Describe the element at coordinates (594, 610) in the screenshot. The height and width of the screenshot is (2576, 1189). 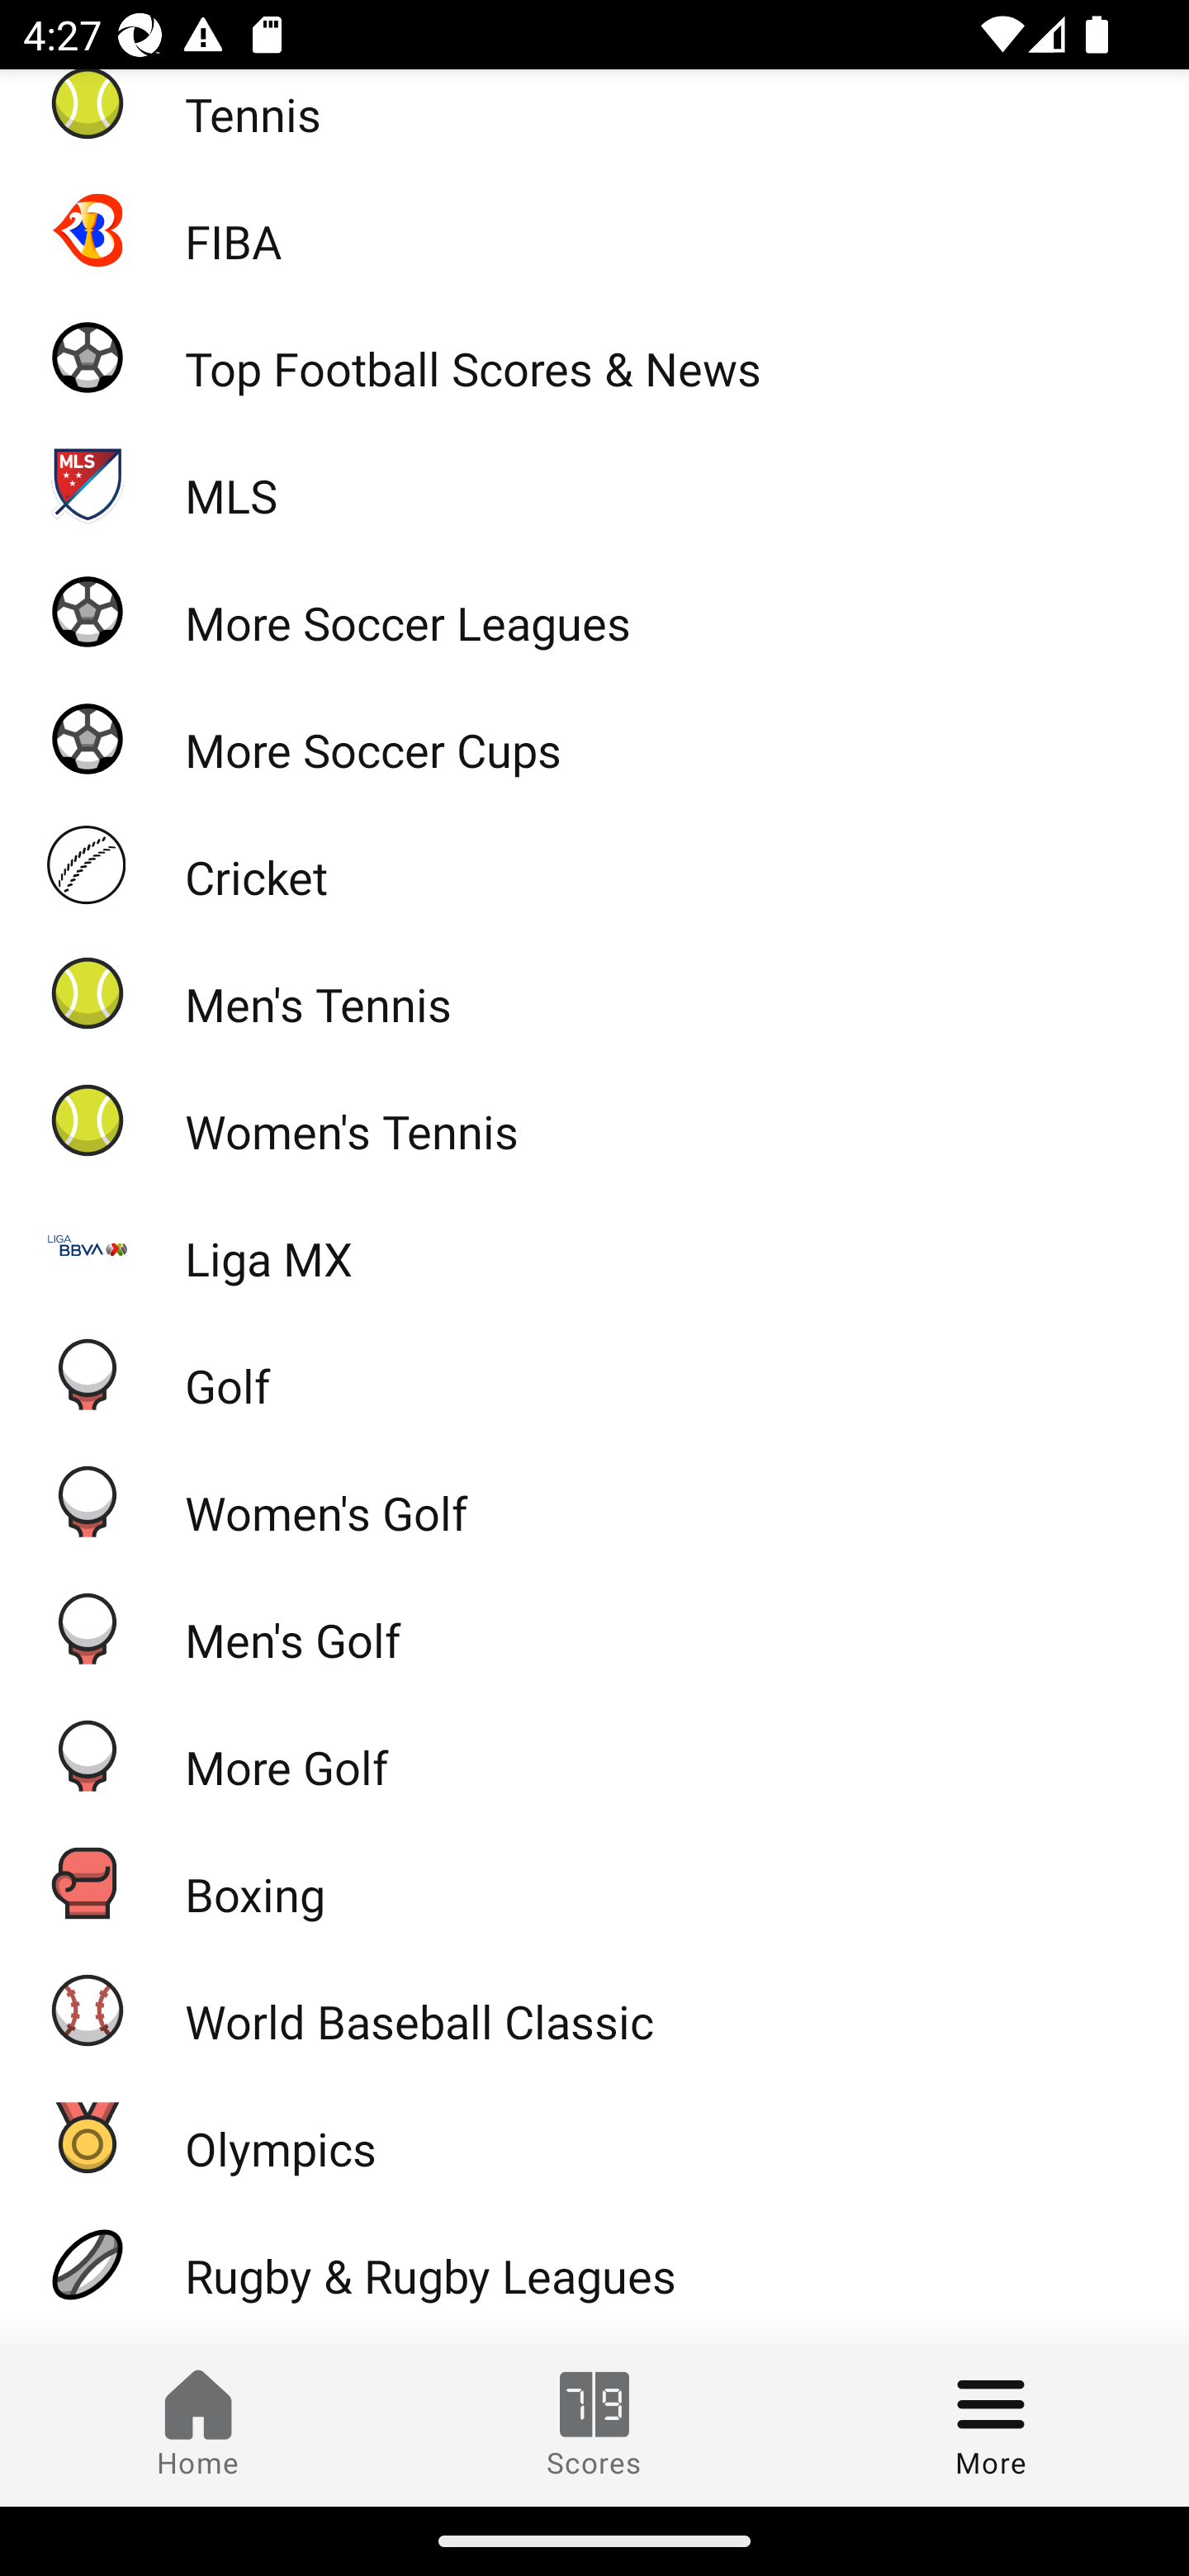
I see `More Soccer Leagues` at that location.